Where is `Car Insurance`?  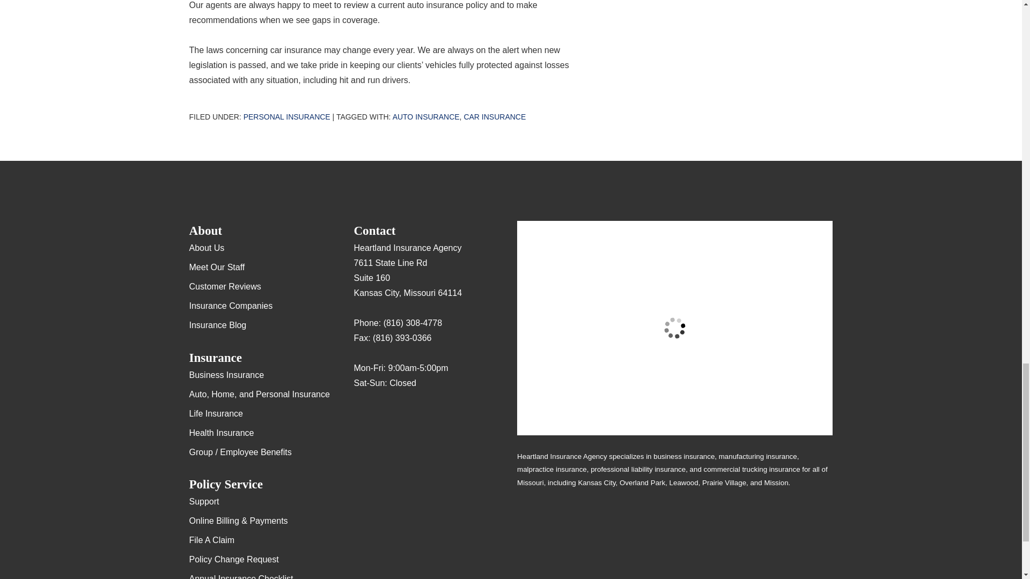 Car Insurance is located at coordinates (495, 116).